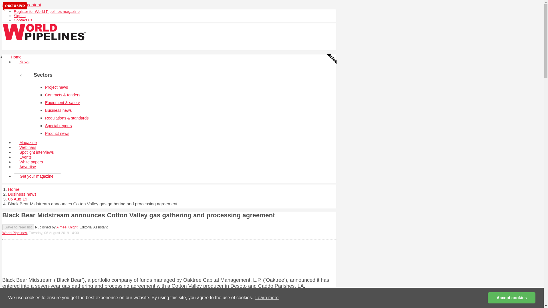 The image size is (548, 308). I want to click on Save to read list, so click(18, 227).